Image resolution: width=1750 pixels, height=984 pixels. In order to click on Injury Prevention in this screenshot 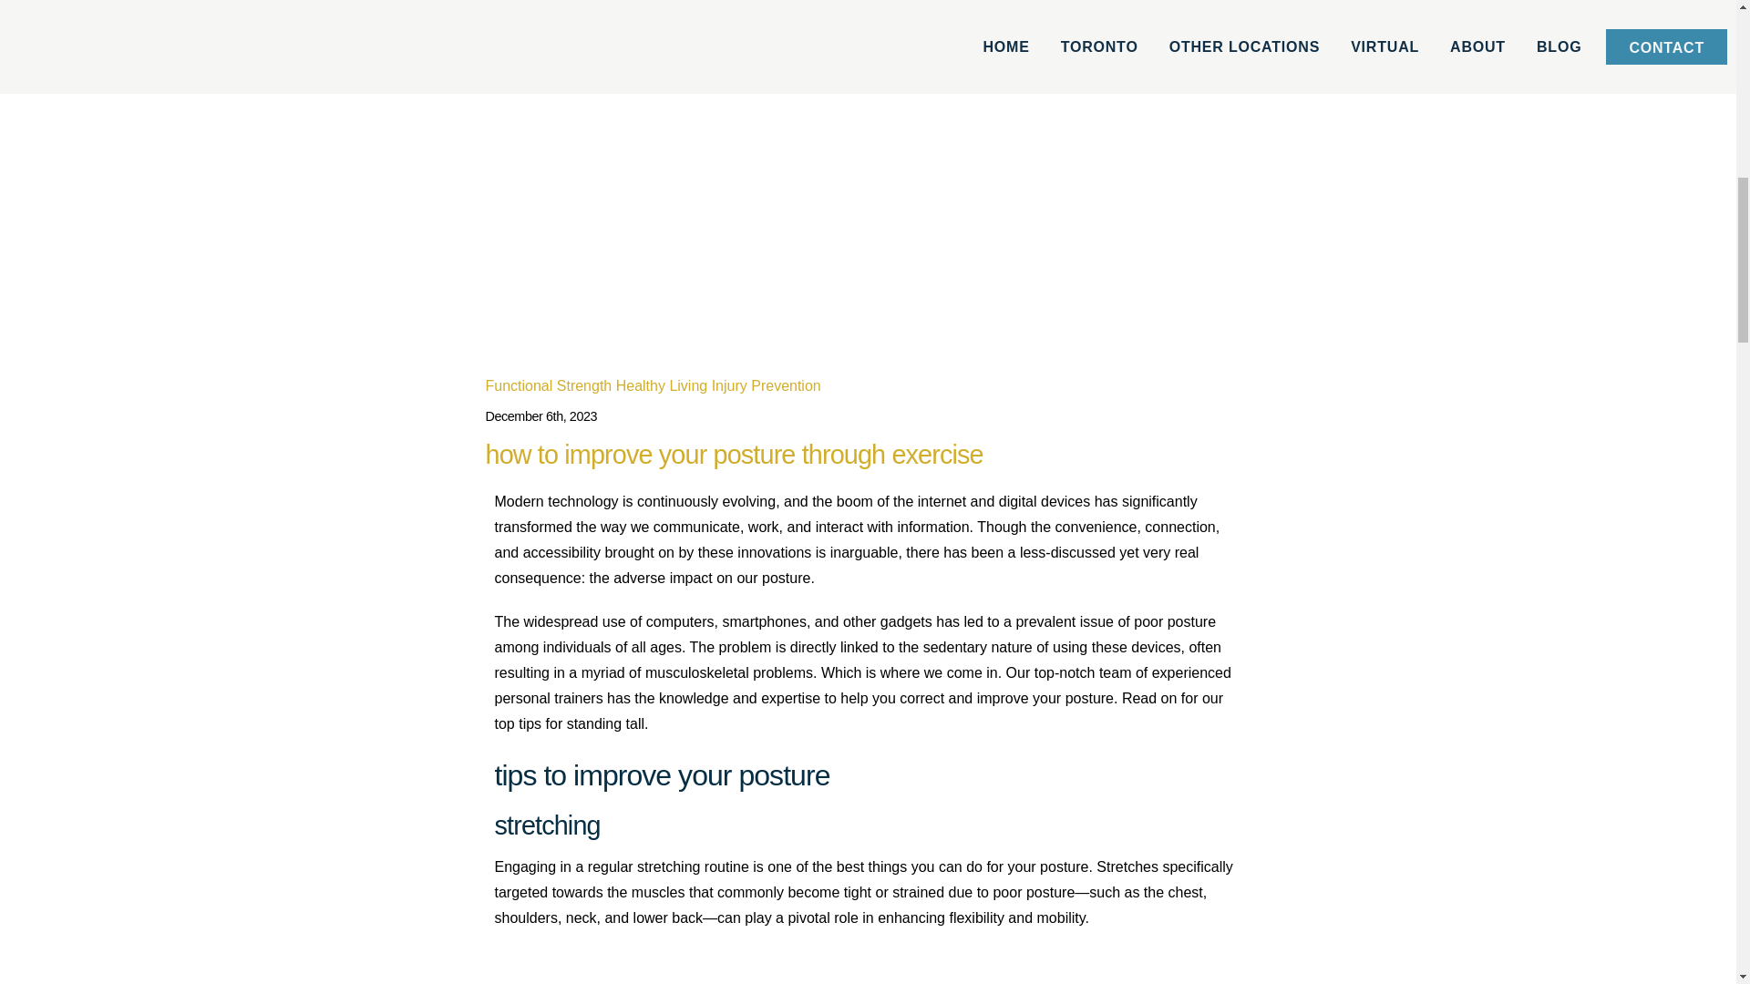, I will do `click(766, 385)`.